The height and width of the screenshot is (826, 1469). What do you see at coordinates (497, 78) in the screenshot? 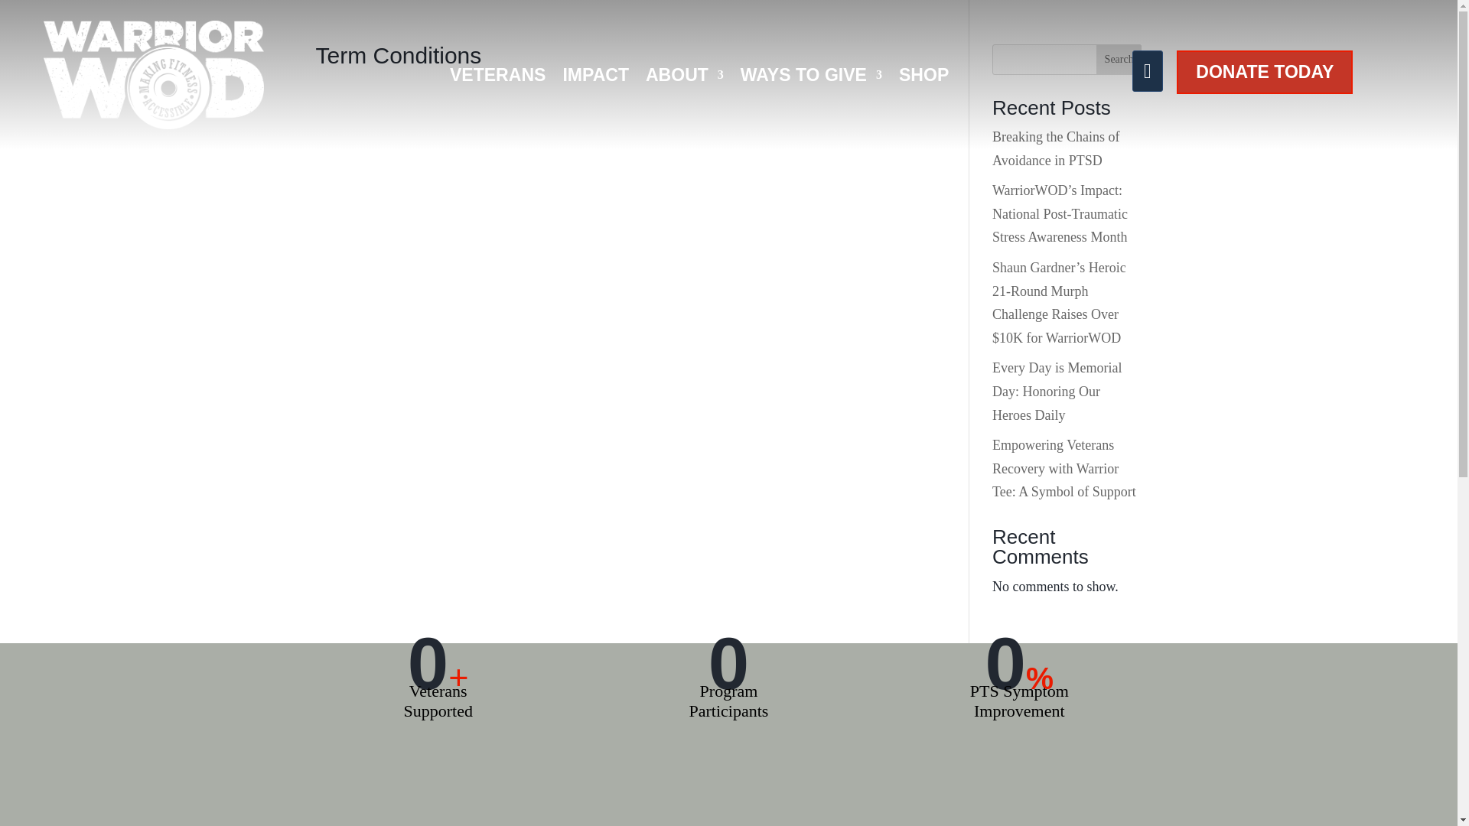
I see `VETERANS` at bounding box center [497, 78].